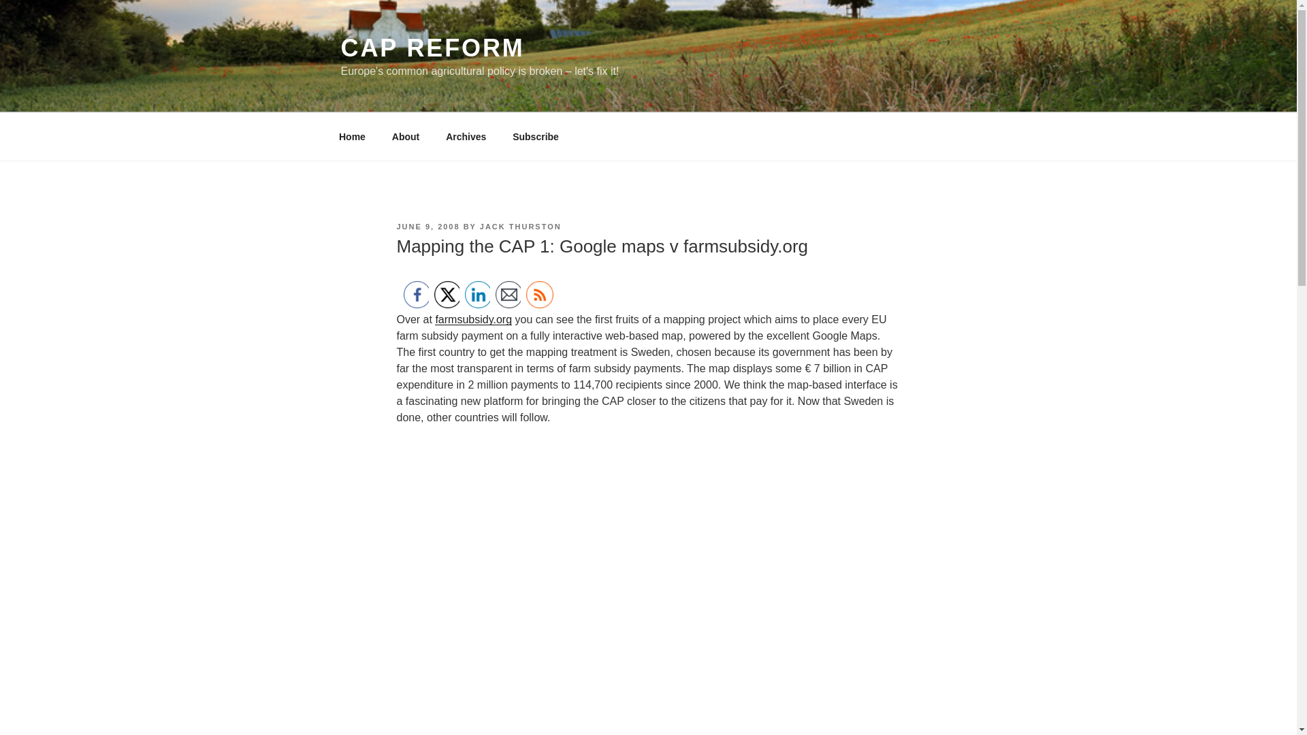 Image resolution: width=1307 pixels, height=735 pixels. What do you see at coordinates (432, 48) in the screenshot?
I see `CAP REFORM` at bounding box center [432, 48].